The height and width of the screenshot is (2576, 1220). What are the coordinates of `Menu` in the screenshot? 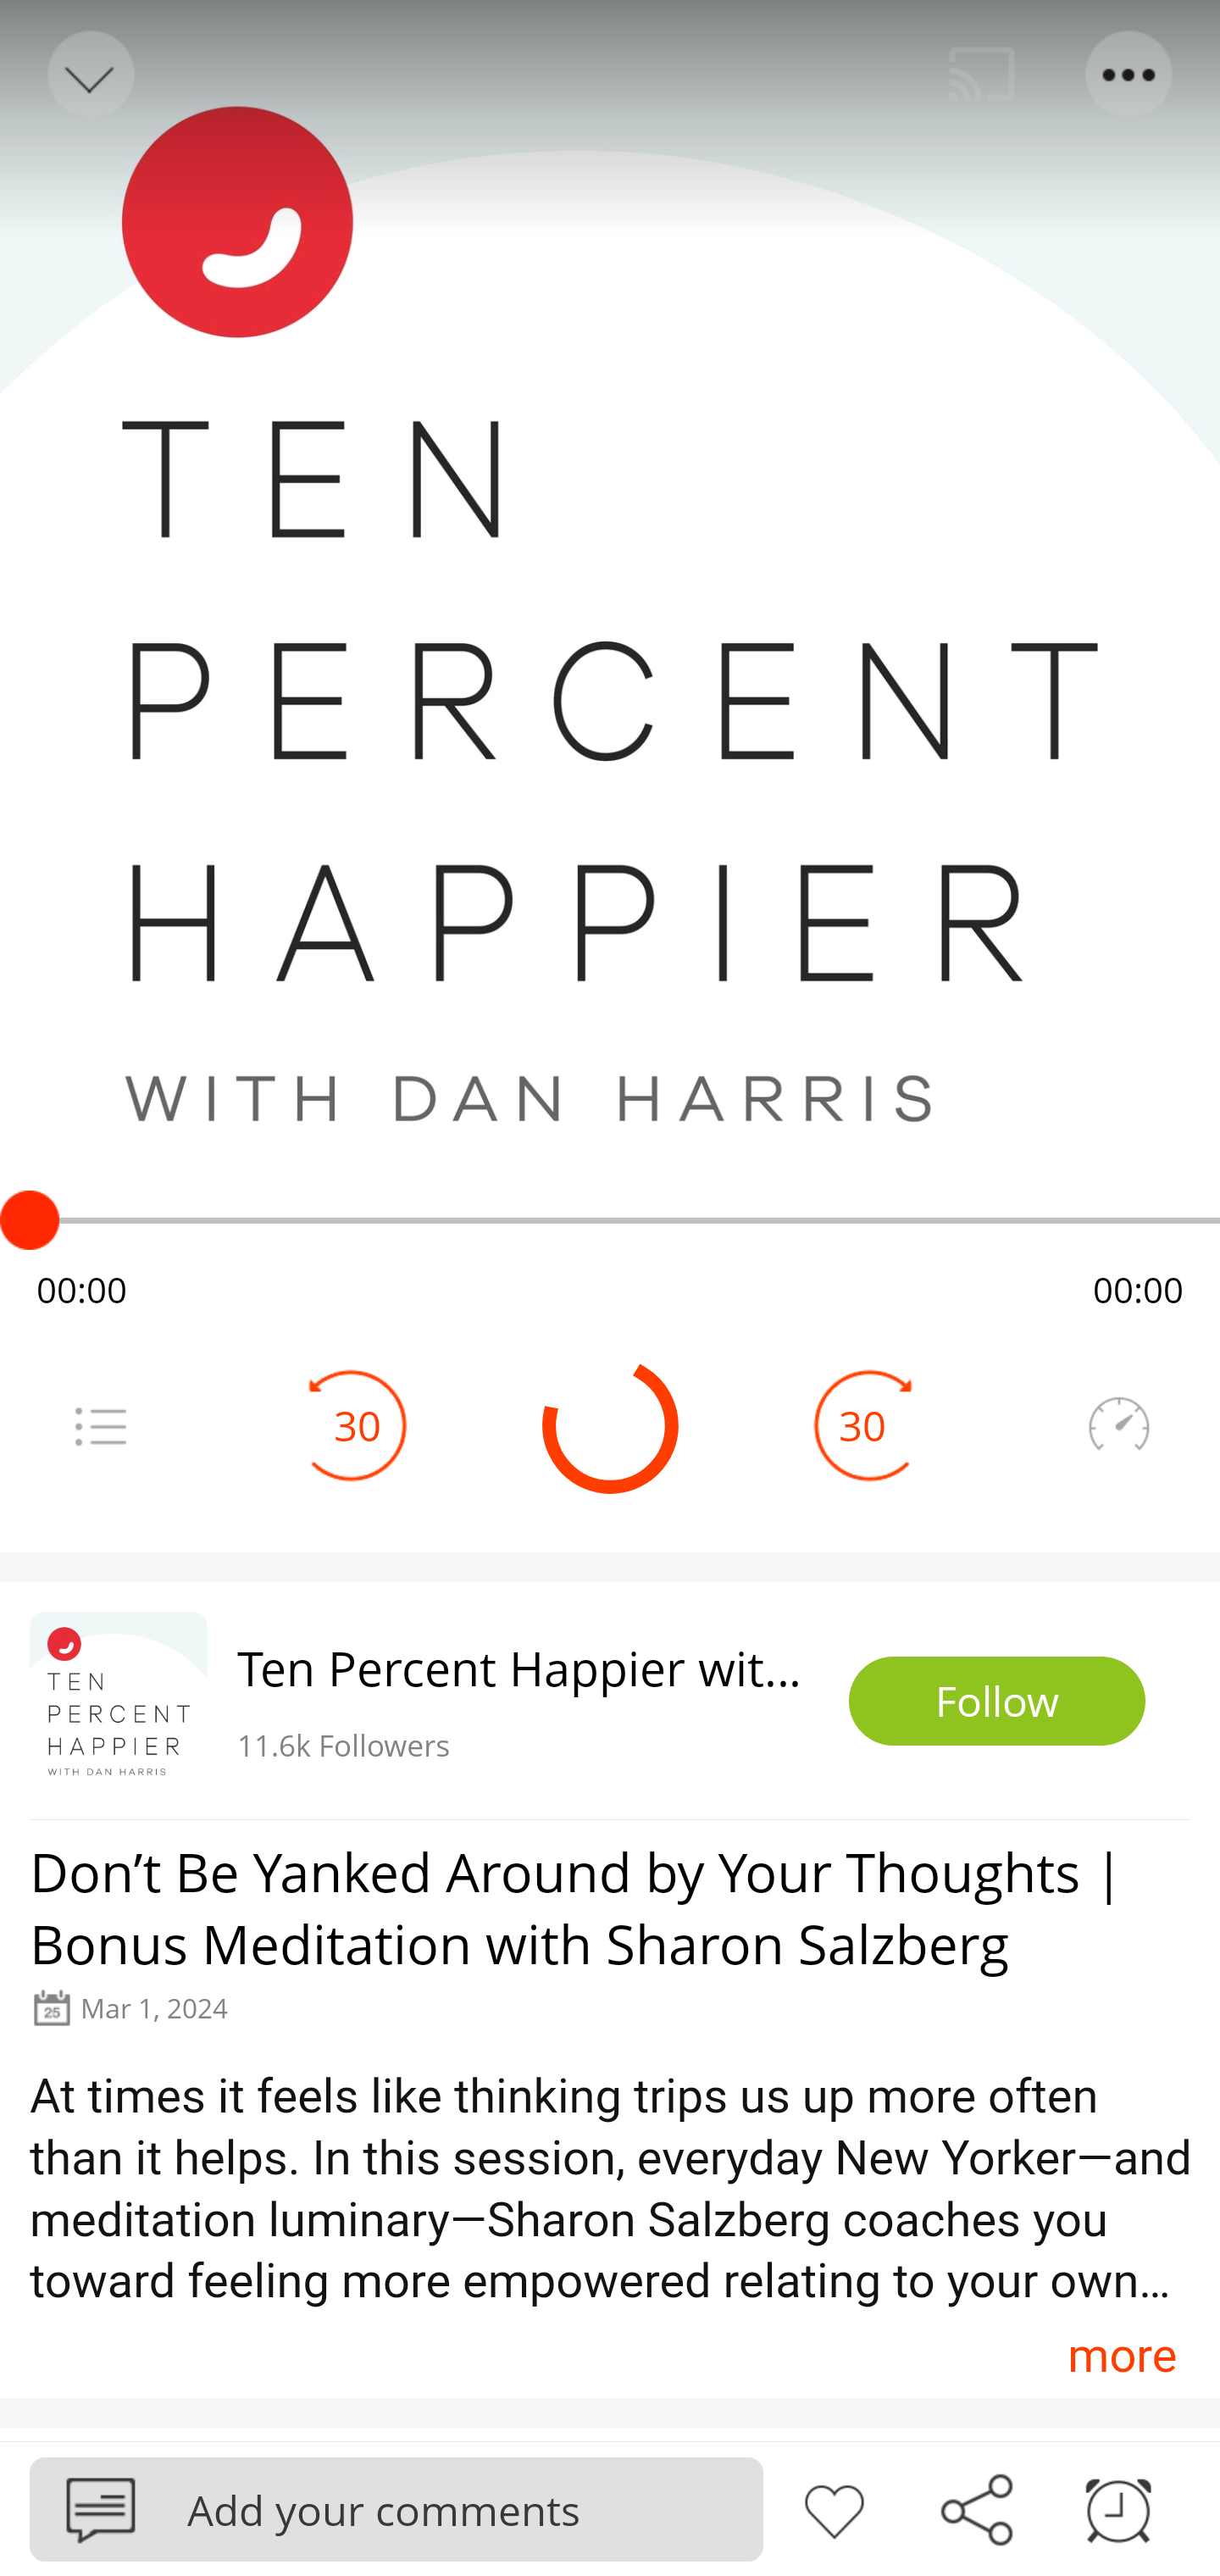 It's located at (100, 1425).